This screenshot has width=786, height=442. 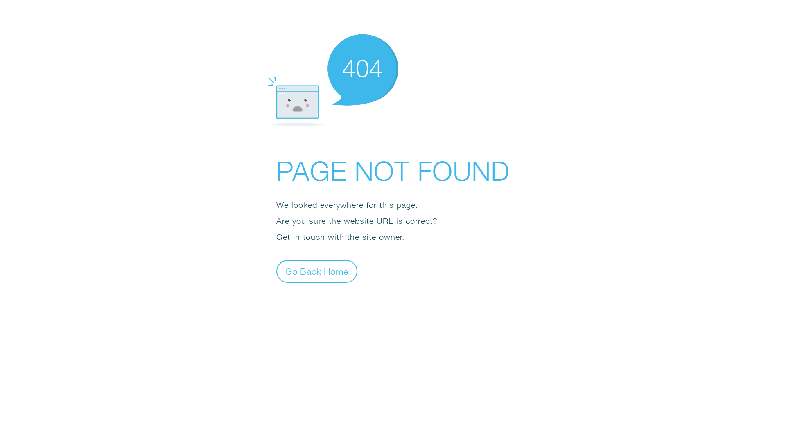 What do you see at coordinates (317, 271) in the screenshot?
I see `Go Back Home` at bounding box center [317, 271].